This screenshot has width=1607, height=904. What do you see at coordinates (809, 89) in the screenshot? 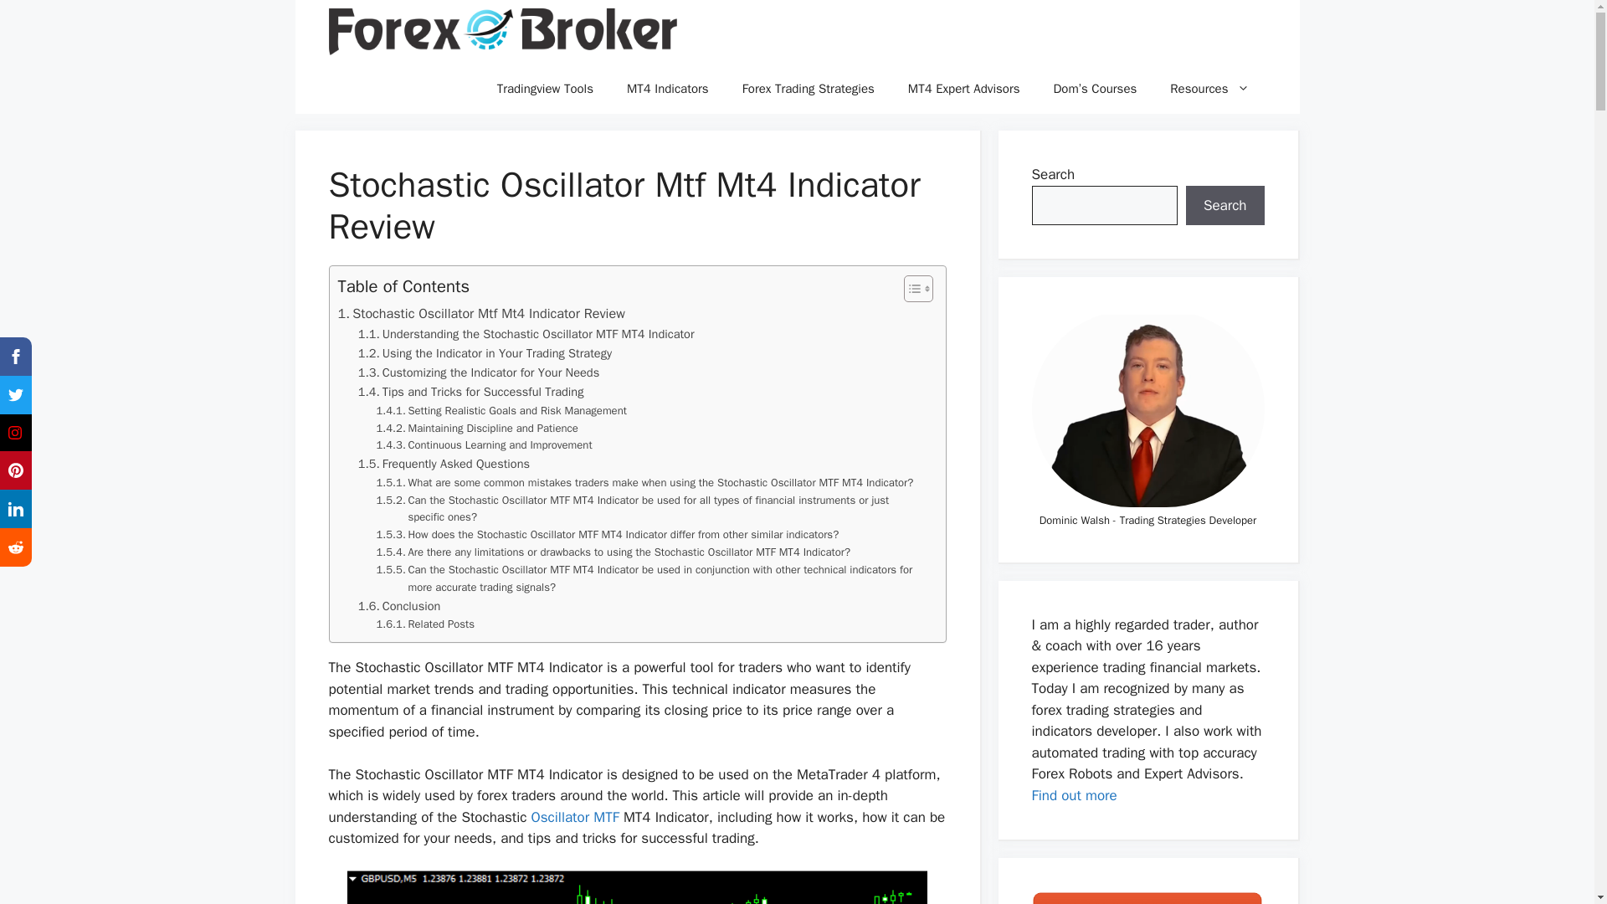
I see `Forex Trading Strategies` at bounding box center [809, 89].